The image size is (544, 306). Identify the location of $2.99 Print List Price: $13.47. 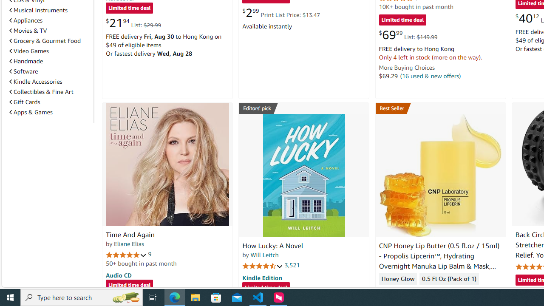
(280, 13).